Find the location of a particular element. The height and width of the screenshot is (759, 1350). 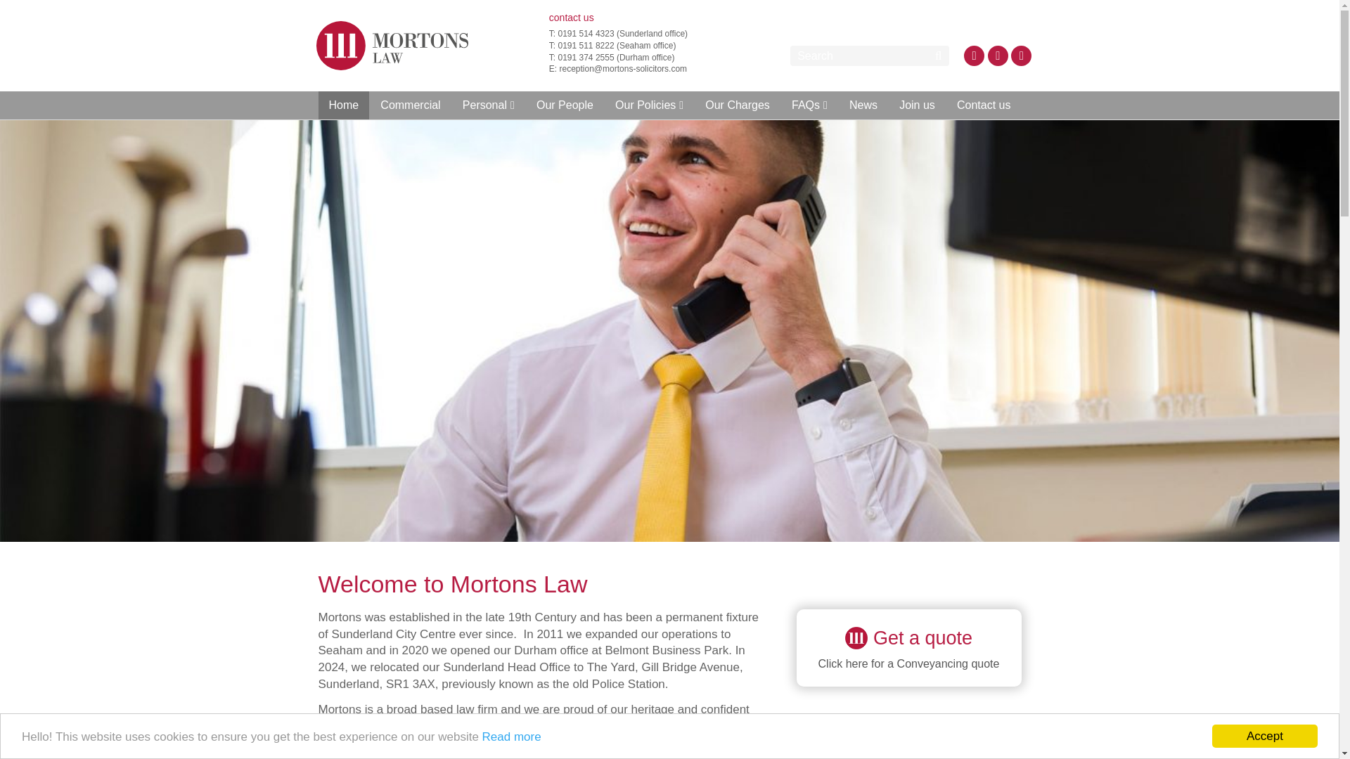

Commercial is located at coordinates (411, 105).